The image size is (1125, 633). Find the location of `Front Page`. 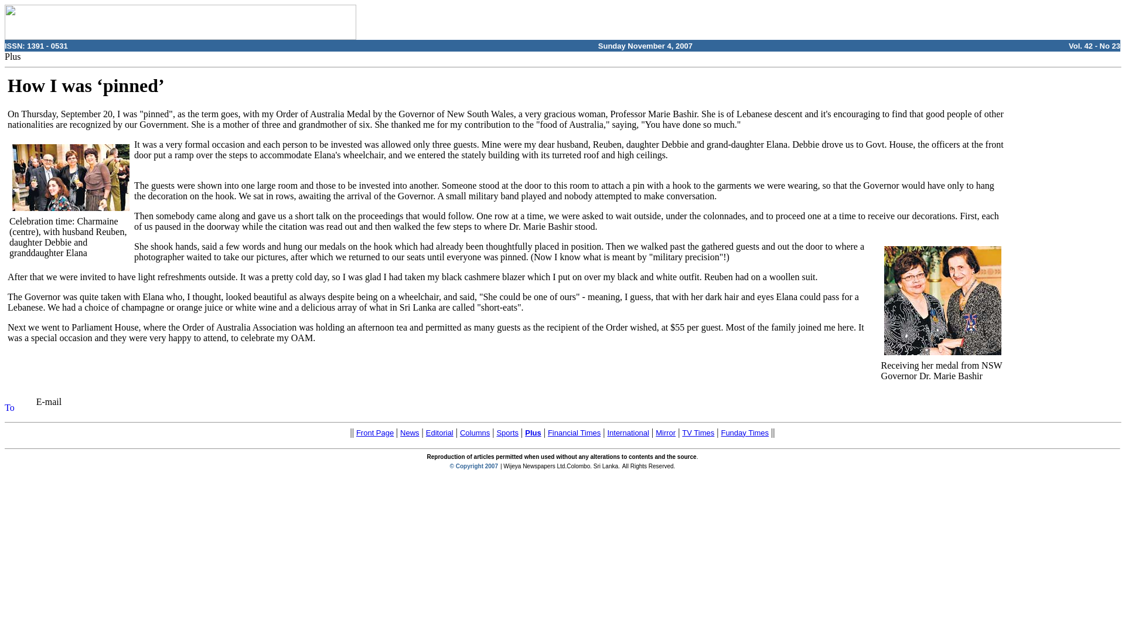

Front Page is located at coordinates (375, 433).